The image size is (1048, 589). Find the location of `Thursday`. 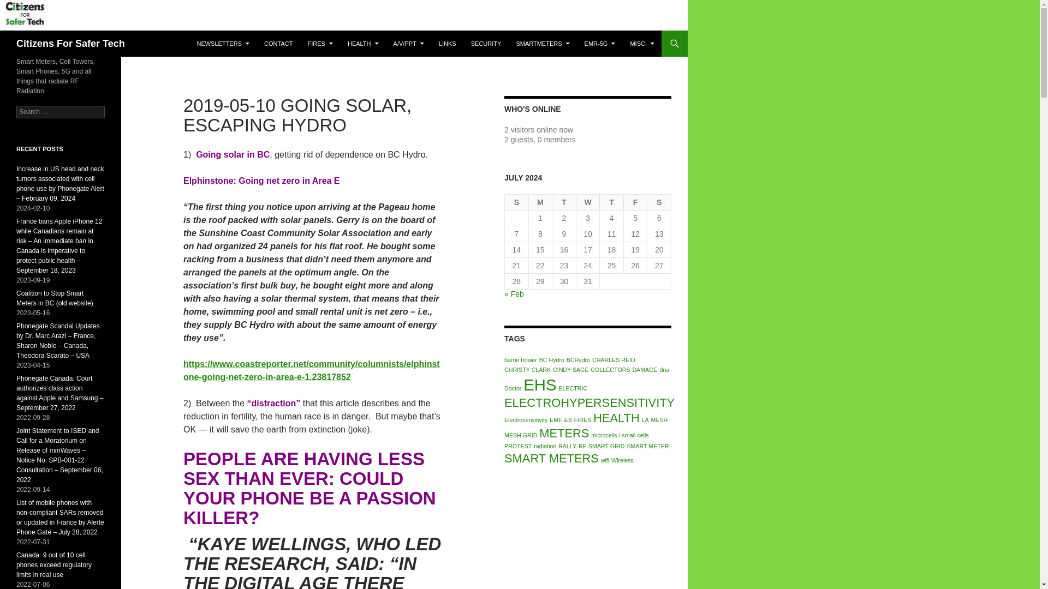

Thursday is located at coordinates (611, 202).